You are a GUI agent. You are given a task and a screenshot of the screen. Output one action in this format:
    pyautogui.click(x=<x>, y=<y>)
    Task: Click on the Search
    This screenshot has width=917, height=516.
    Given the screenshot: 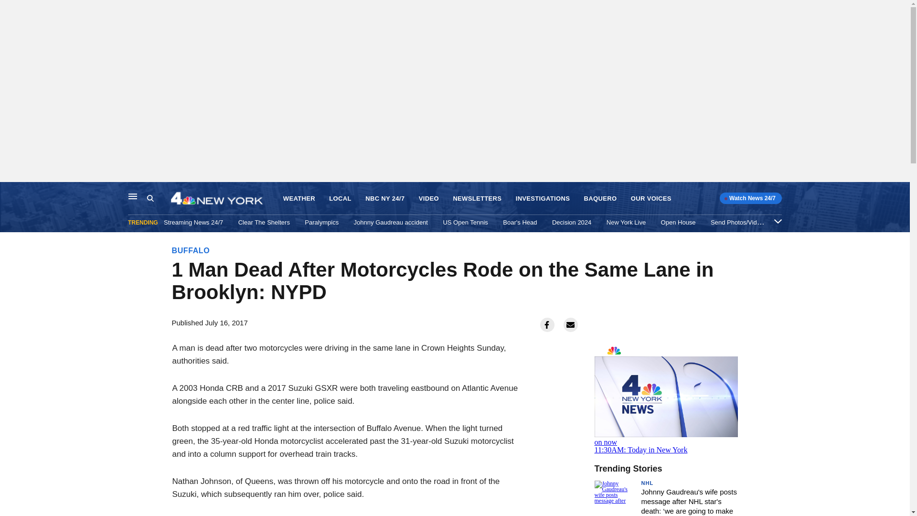 What is the action you would take?
    pyautogui.click(x=159, y=198)
    